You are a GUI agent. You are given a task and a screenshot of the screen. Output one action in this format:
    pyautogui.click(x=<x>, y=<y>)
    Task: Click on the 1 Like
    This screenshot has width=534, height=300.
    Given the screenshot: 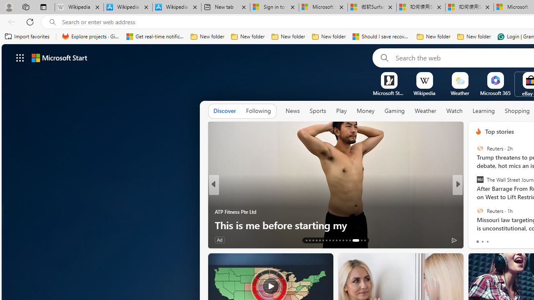 What is the action you would take?
    pyautogui.click(x=478, y=239)
    